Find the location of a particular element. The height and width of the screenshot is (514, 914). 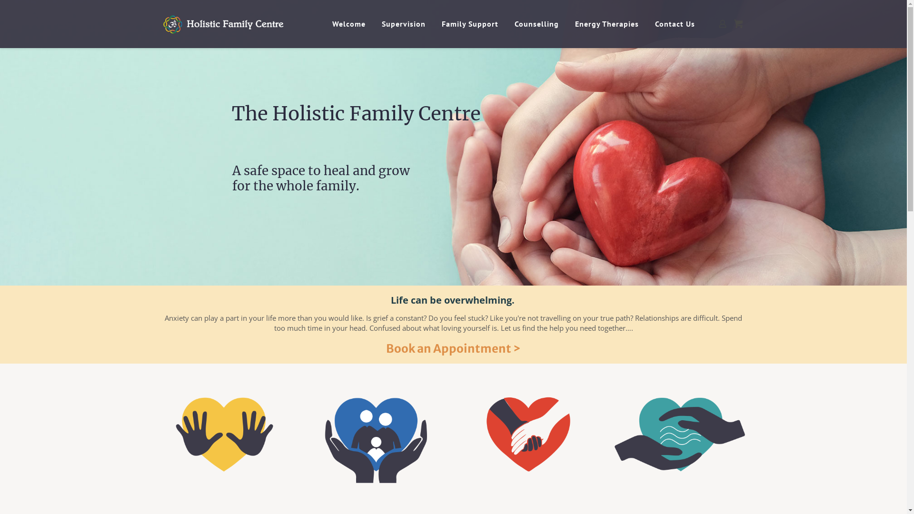

Supervision is located at coordinates (405, 24).